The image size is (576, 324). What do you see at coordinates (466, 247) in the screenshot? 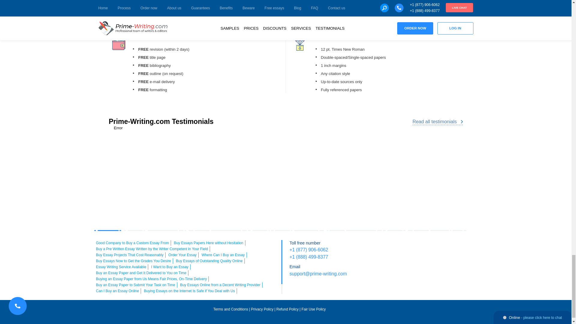
I see `Credit cards by Discover` at bounding box center [466, 247].